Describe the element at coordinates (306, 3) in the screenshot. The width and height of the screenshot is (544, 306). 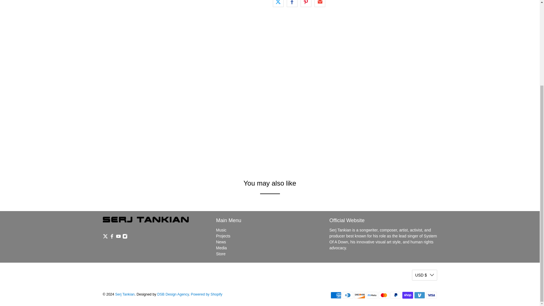
I see `Share this on Pinterest` at that location.